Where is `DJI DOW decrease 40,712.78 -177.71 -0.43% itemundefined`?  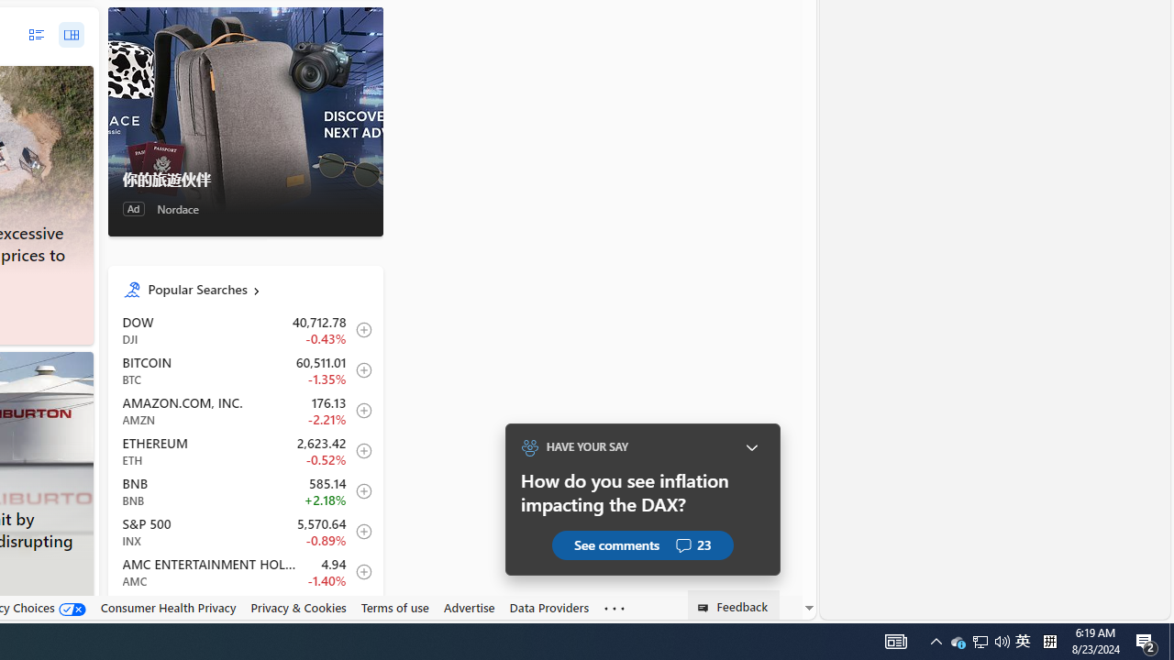 DJI DOW decrease 40,712.78 -177.71 -0.43% itemundefined is located at coordinates (245, 330).